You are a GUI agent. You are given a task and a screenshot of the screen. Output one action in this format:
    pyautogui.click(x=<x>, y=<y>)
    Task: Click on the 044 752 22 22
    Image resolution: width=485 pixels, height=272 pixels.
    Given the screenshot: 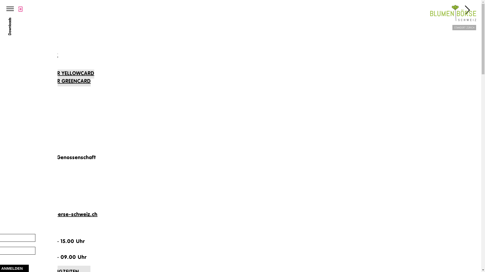 What is the action you would take?
    pyautogui.click(x=30, y=202)
    